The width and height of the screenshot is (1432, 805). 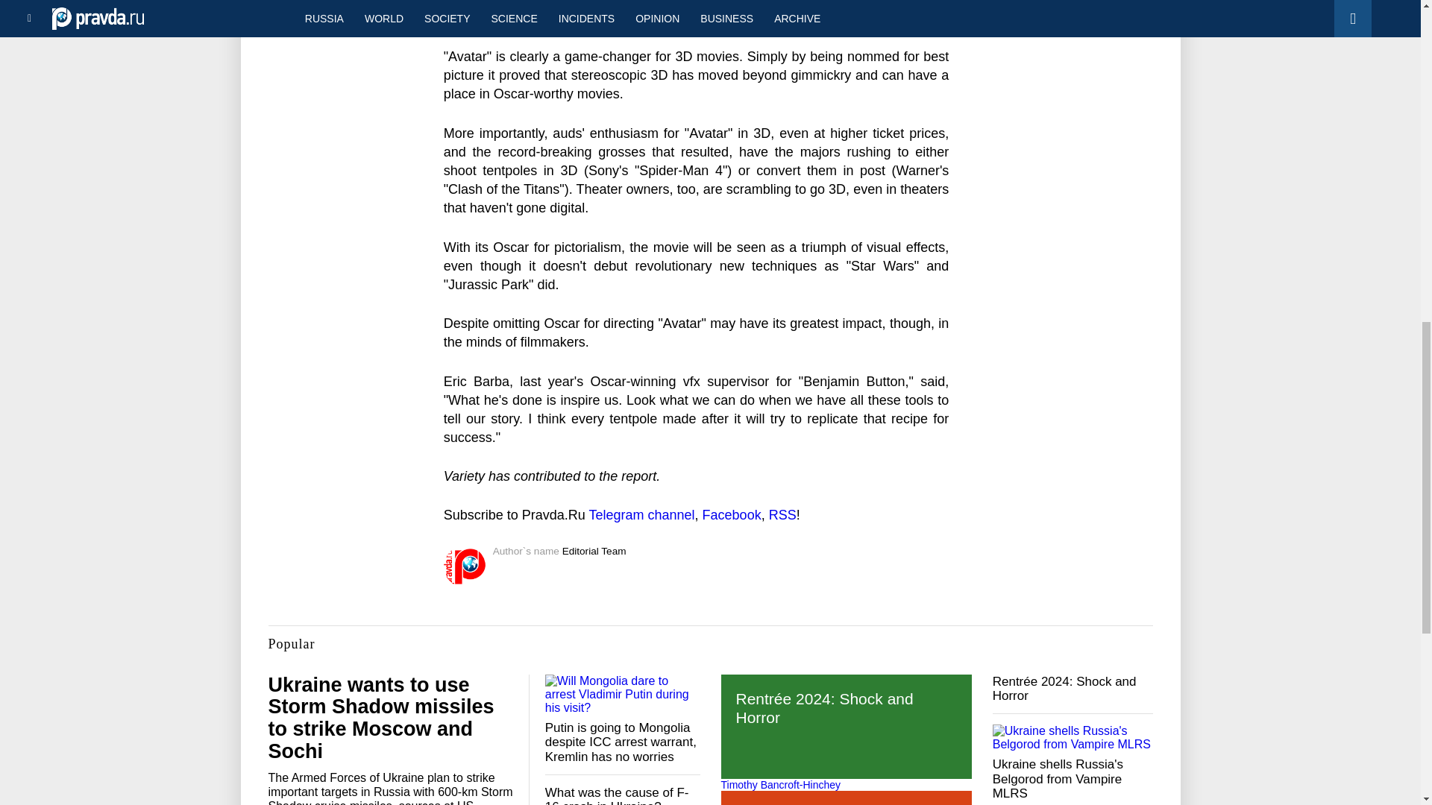 What do you see at coordinates (594, 552) in the screenshot?
I see `Editorial Team` at bounding box center [594, 552].